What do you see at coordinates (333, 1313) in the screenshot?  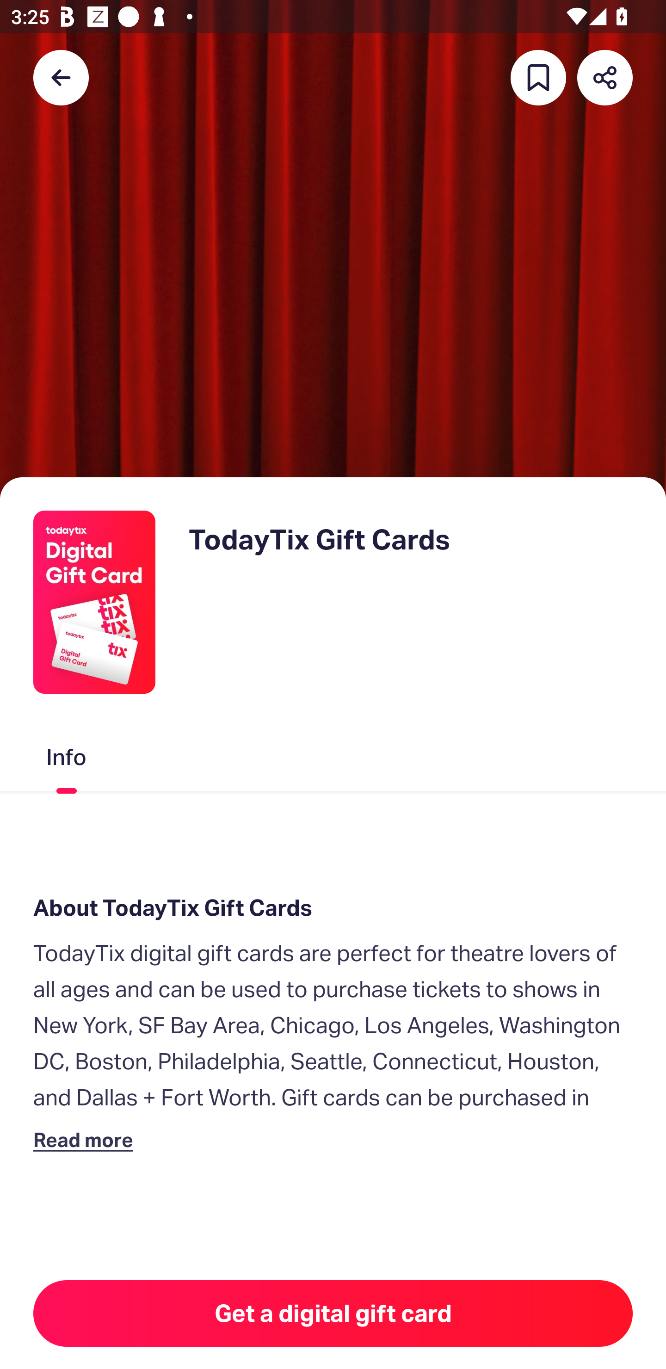 I see `Get a digital gift card` at bounding box center [333, 1313].